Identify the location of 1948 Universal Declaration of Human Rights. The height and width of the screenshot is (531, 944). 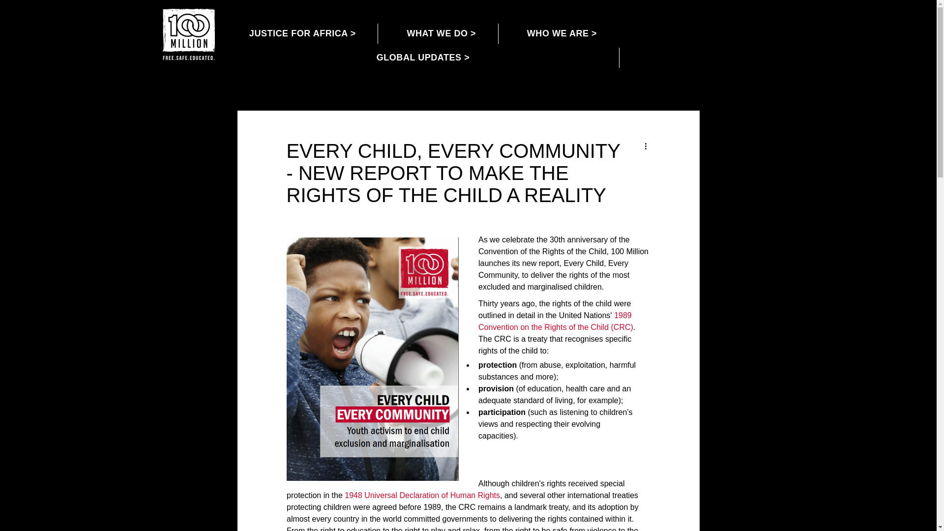
(422, 496).